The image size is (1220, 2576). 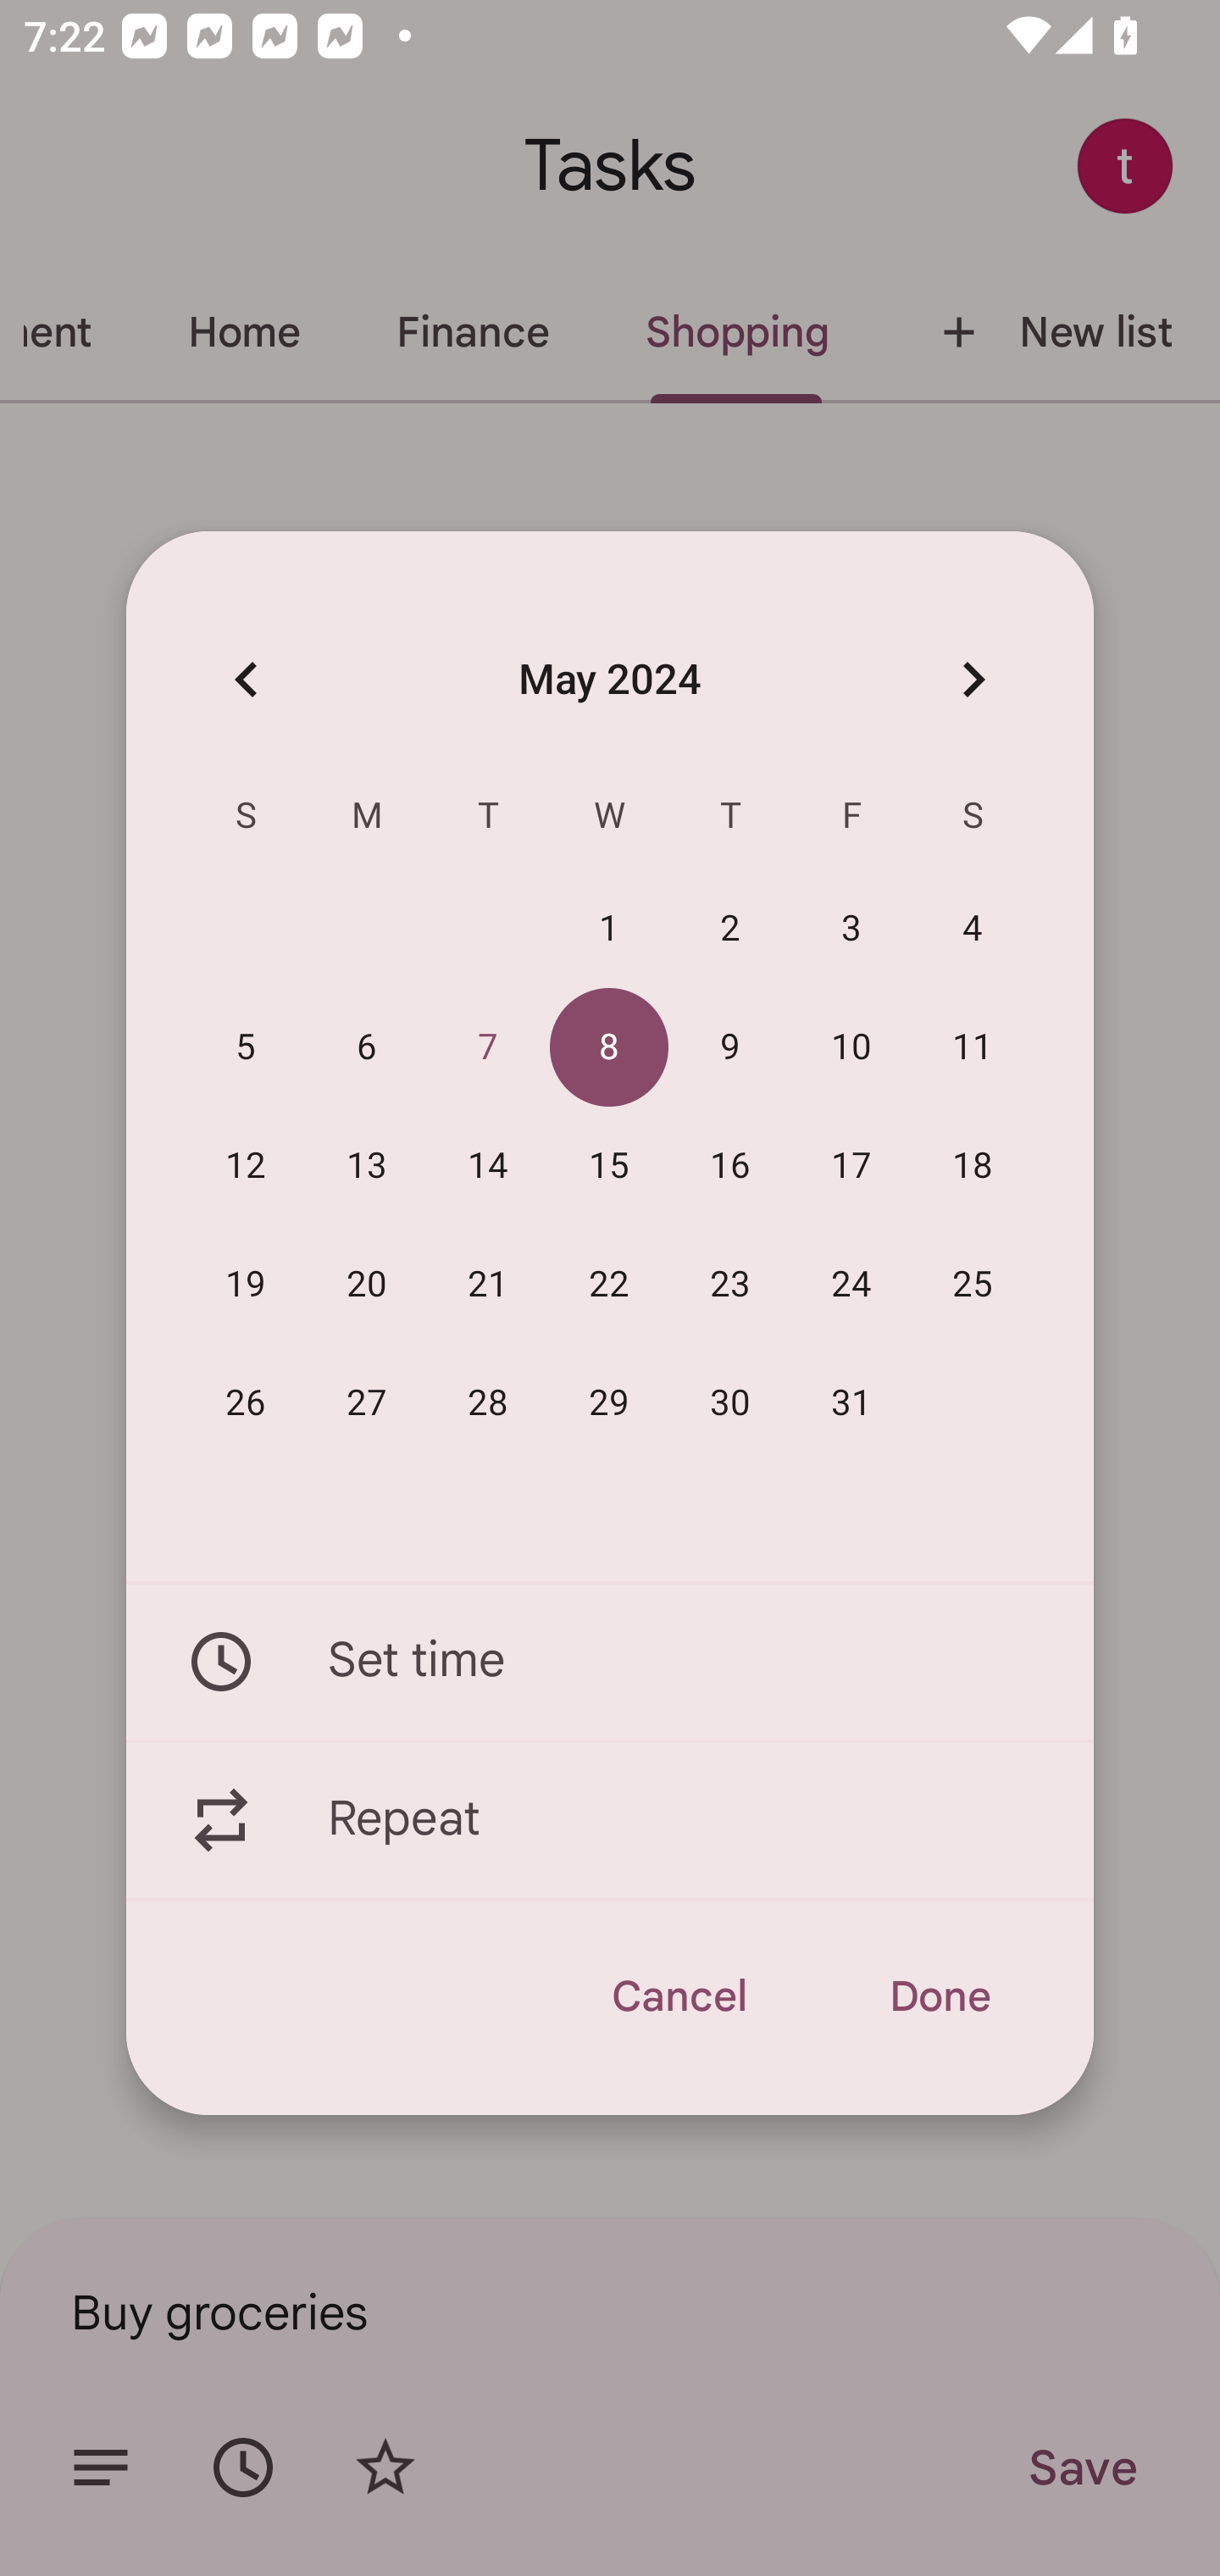 What do you see at coordinates (246, 1285) in the screenshot?
I see `19 19 May 2024` at bounding box center [246, 1285].